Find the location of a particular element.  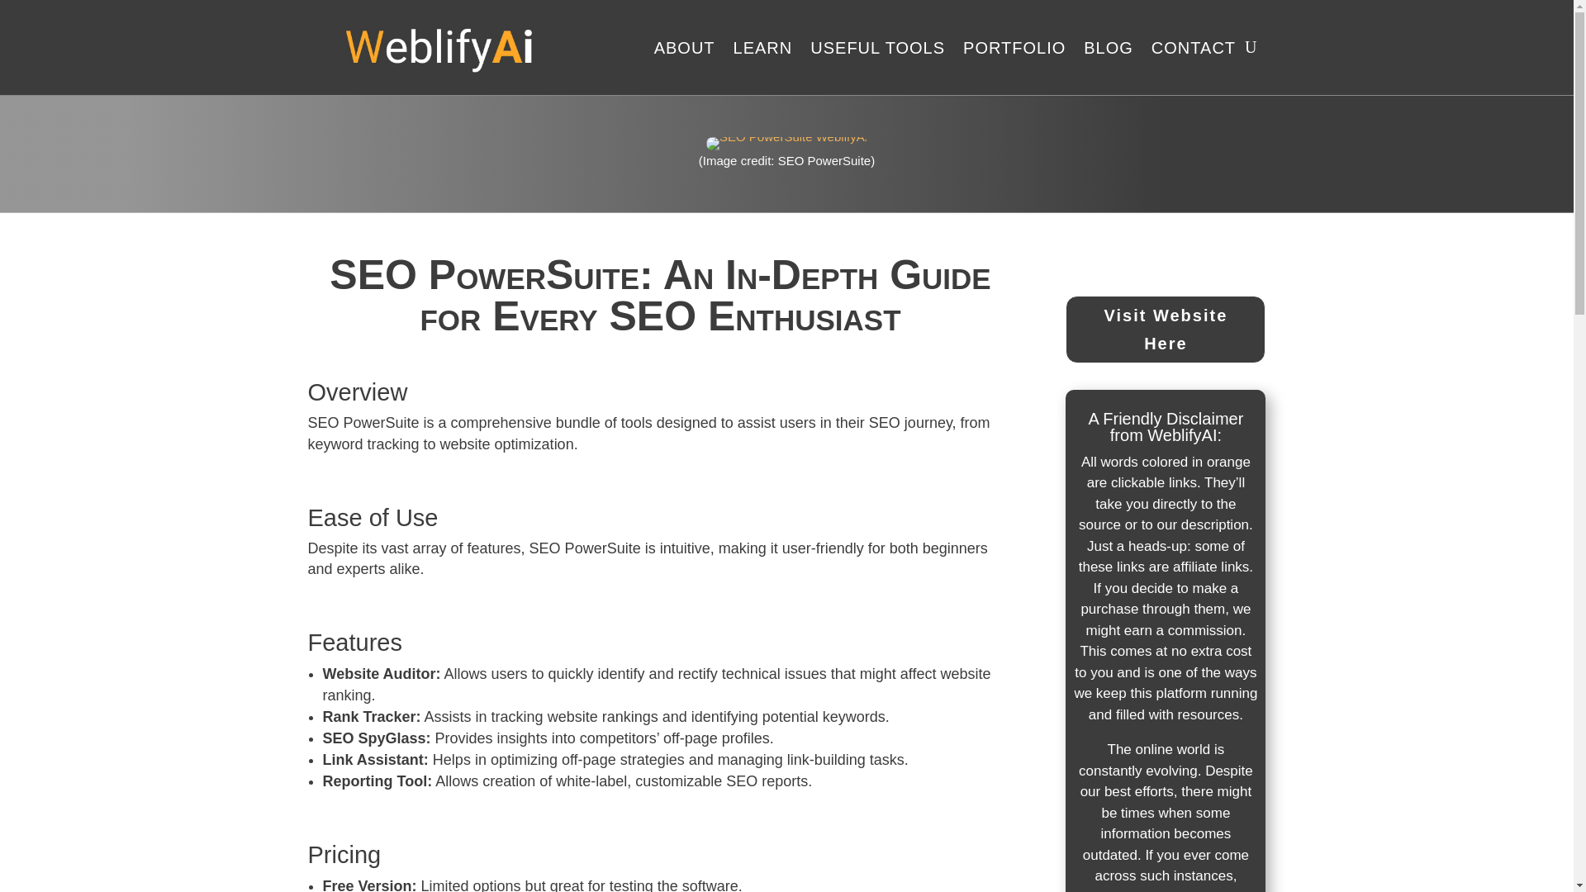

CONTACT is located at coordinates (1193, 46).